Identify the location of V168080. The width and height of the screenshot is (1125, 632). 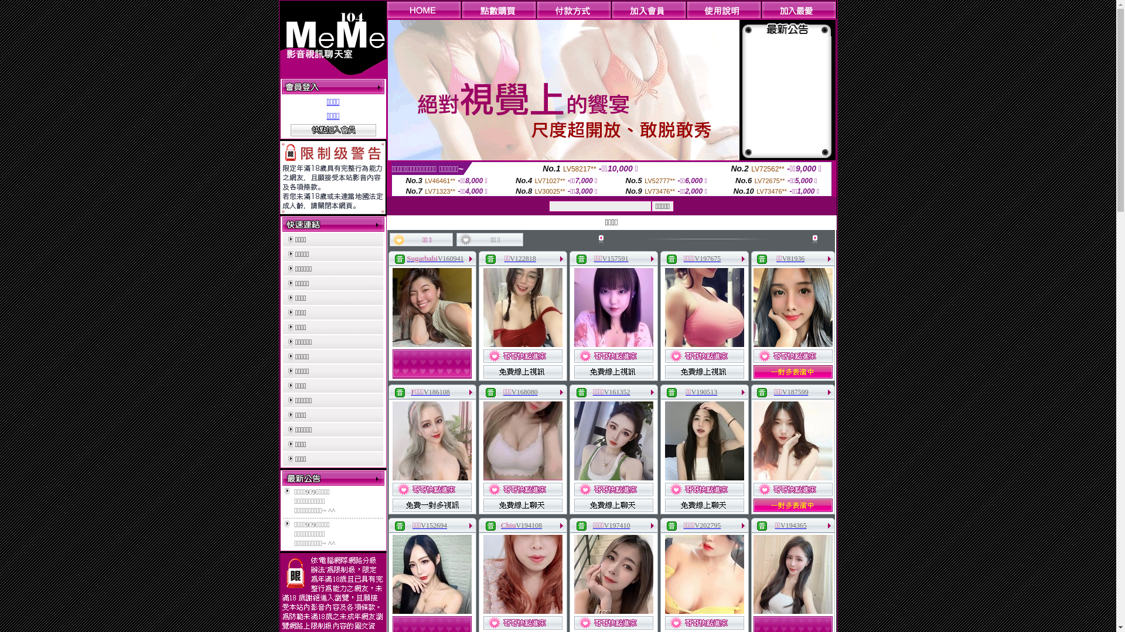
(525, 392).